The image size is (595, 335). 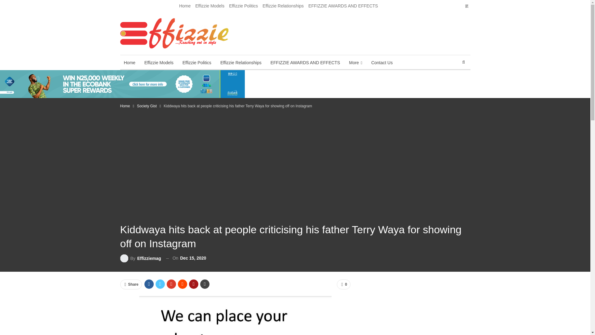 What do you see at coordinates (355, 63) in the screenshot?
I see `More` at bounding box center [355, 63].